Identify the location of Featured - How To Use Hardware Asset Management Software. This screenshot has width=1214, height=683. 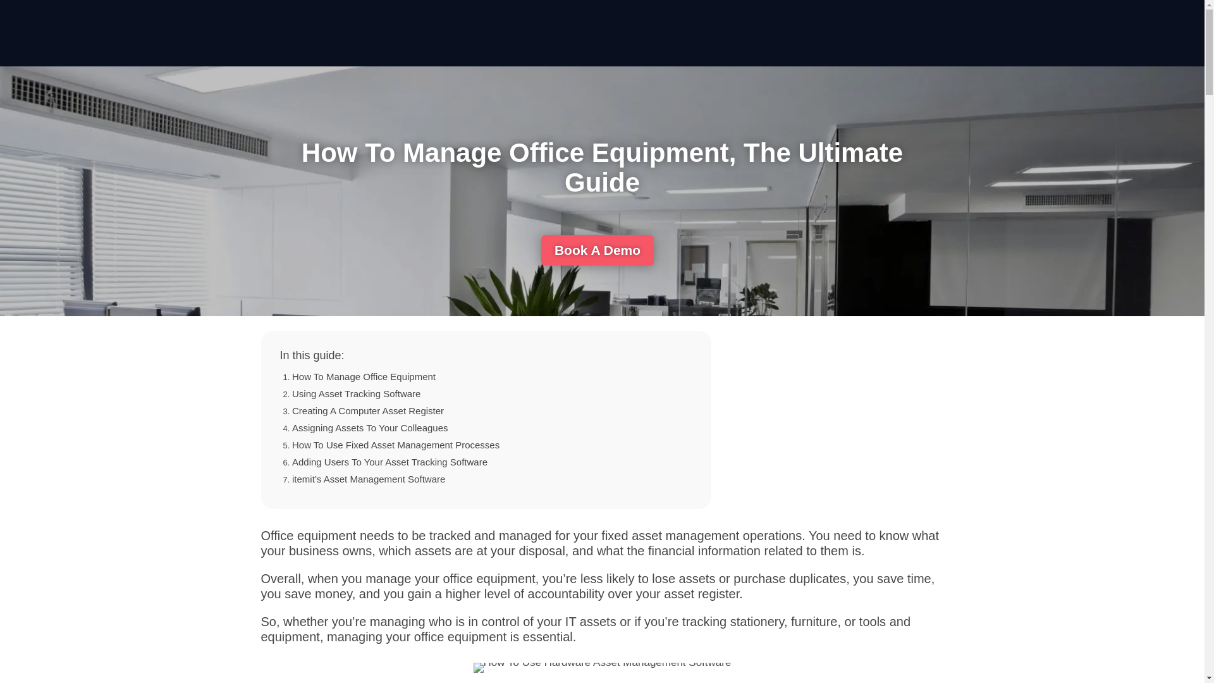
(602, 667).